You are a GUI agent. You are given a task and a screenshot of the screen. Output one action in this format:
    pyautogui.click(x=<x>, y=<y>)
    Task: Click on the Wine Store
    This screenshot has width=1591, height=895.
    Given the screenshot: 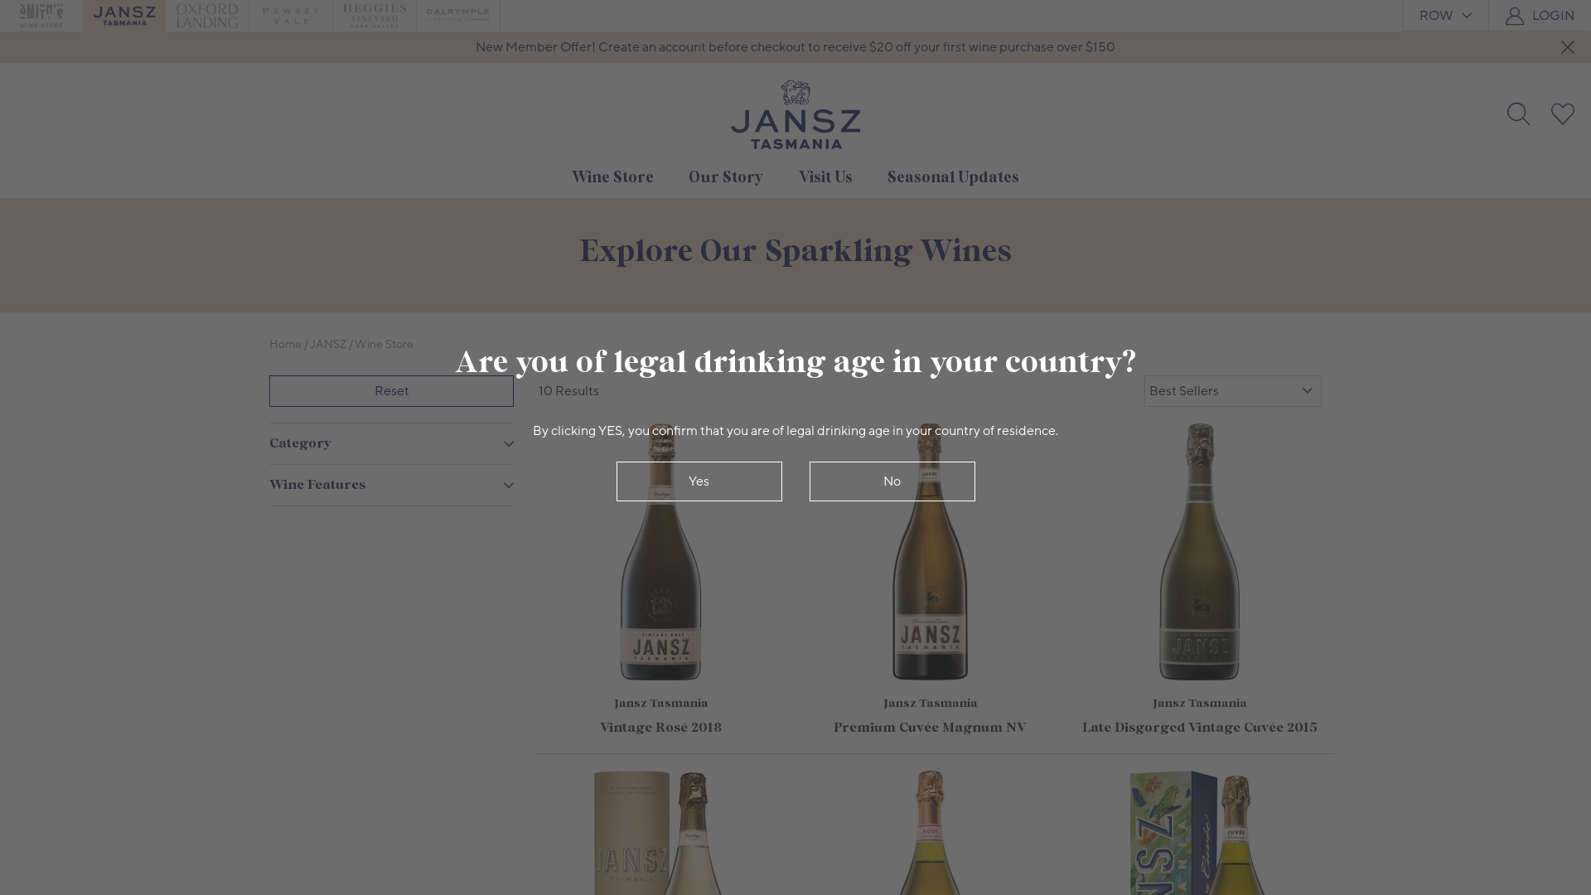 What is the action you would take?
    pyautogui.click(x=613, y=177)
    